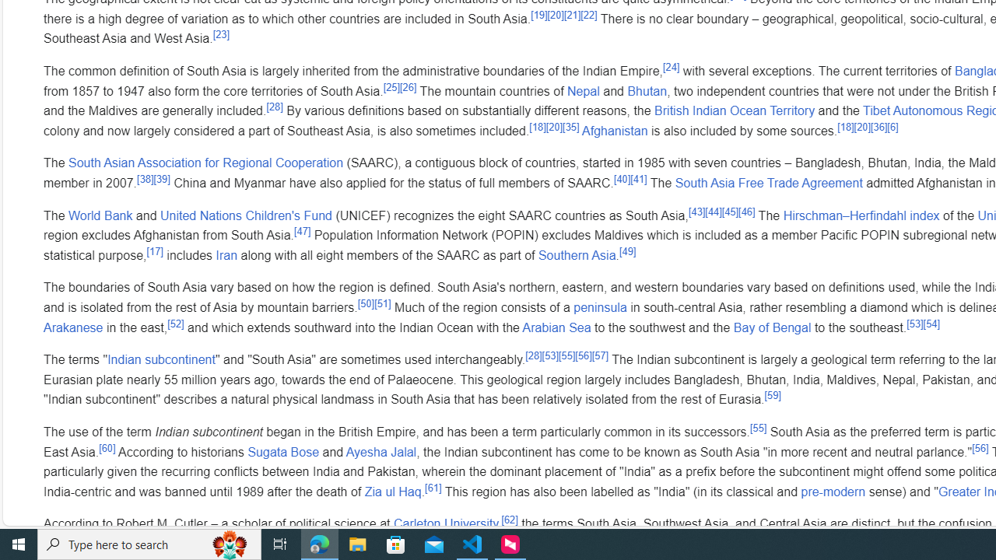 This screenshot has height=560, width=996. What do you see at coordinates (573, 14) in the screenshot?
I see `[21]` at bounding box center [573, 14].